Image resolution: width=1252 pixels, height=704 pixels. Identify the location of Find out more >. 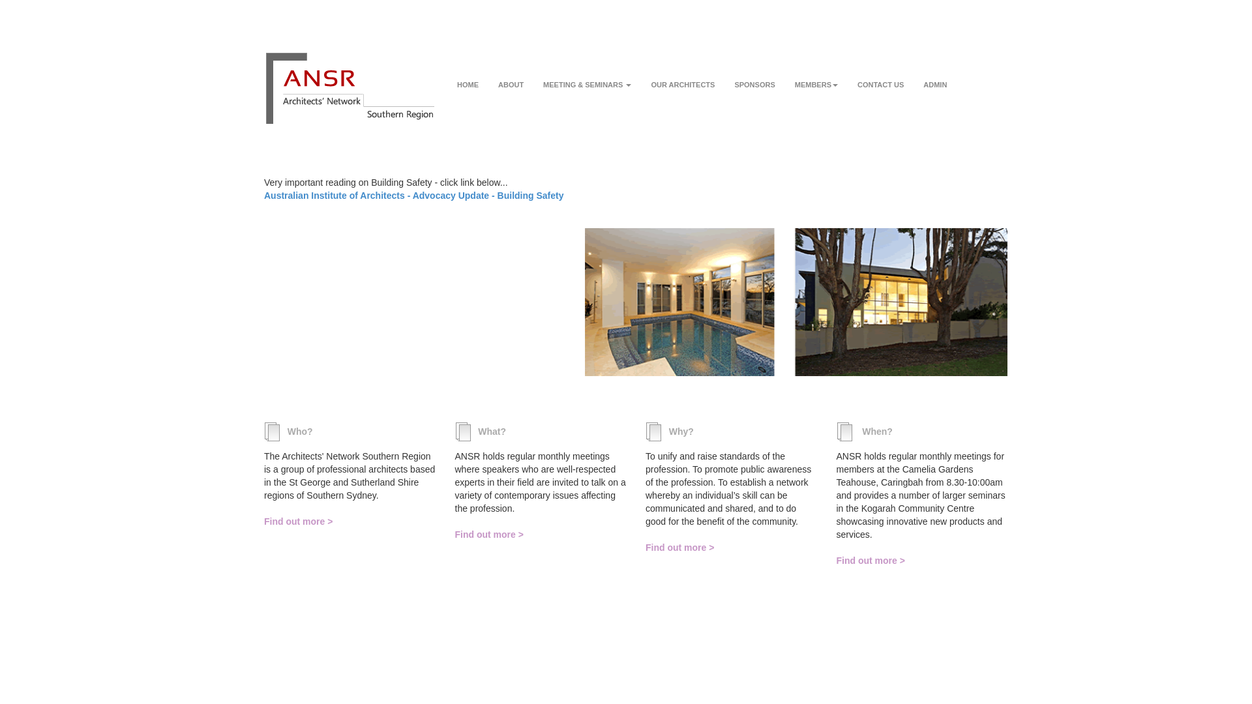
(922, 561).